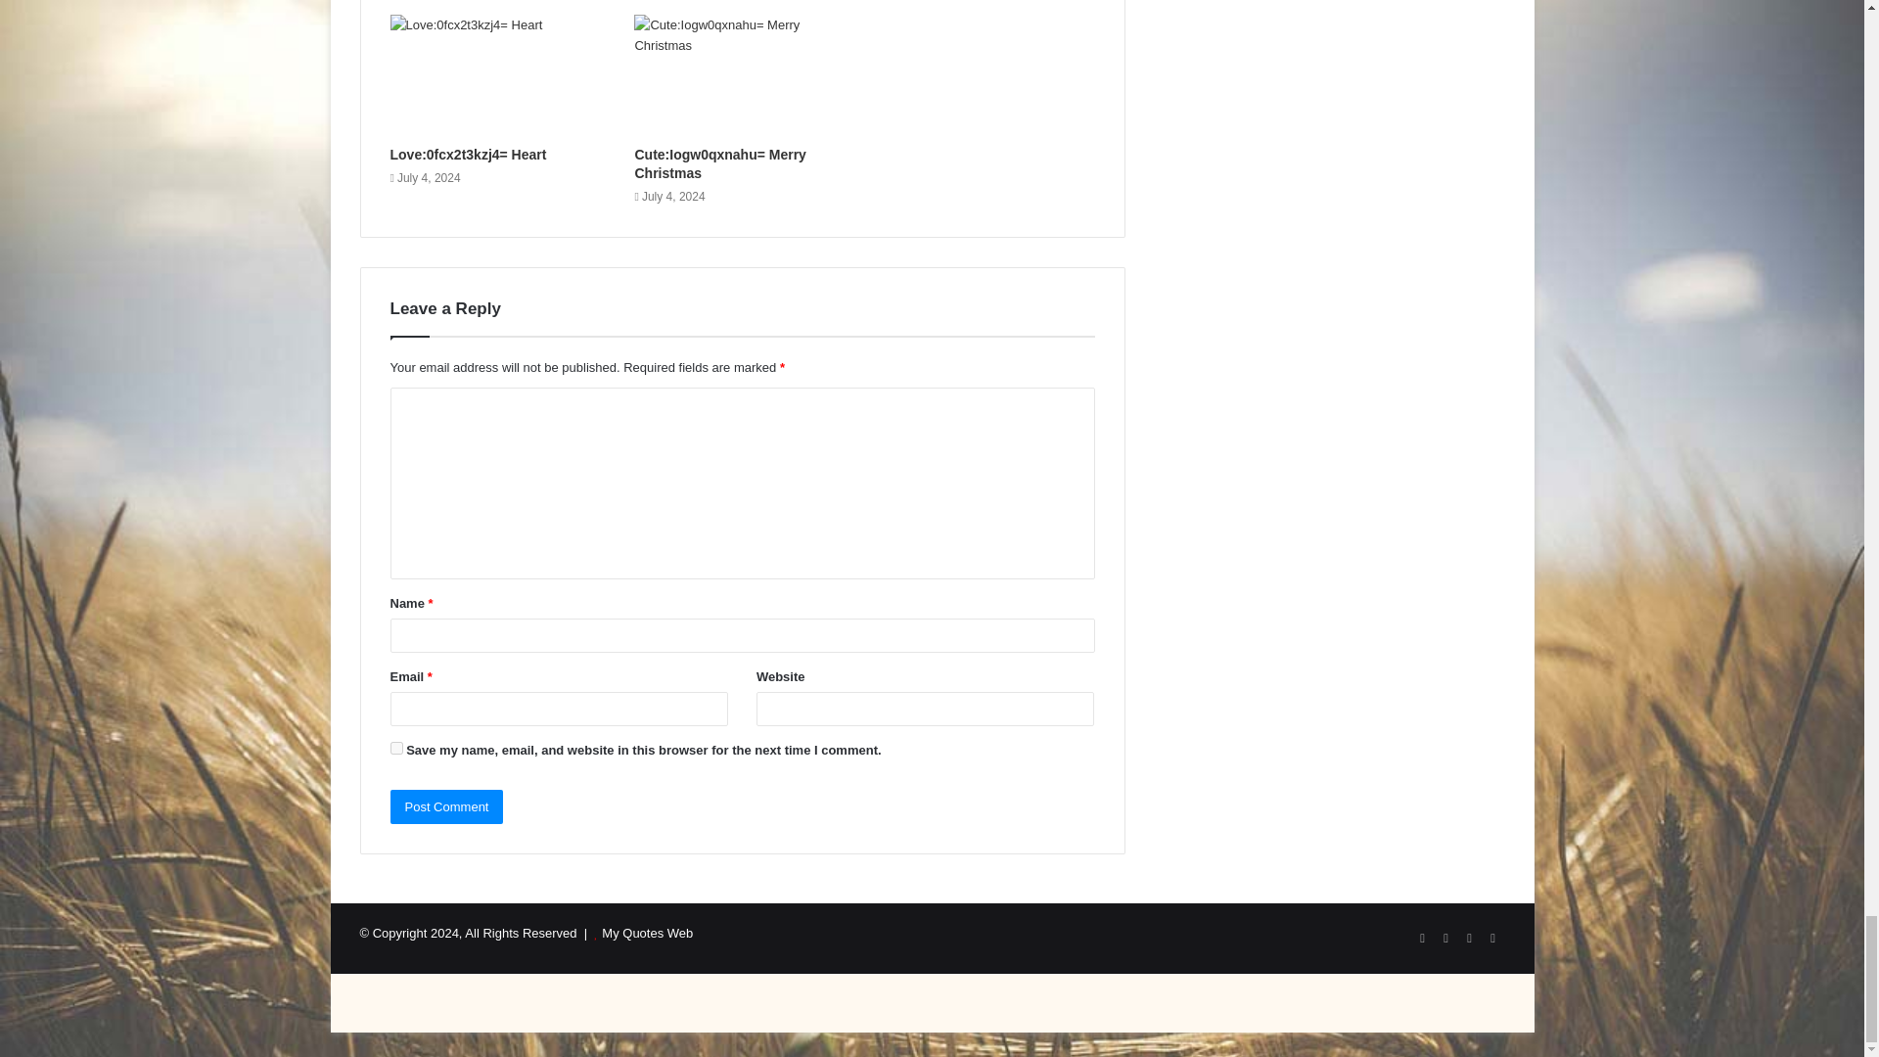 The image size is (1879, 1057). What do you see at coordinates (395, 748) in the screenshot?
I see `yes` at bounding box center [395, 748].